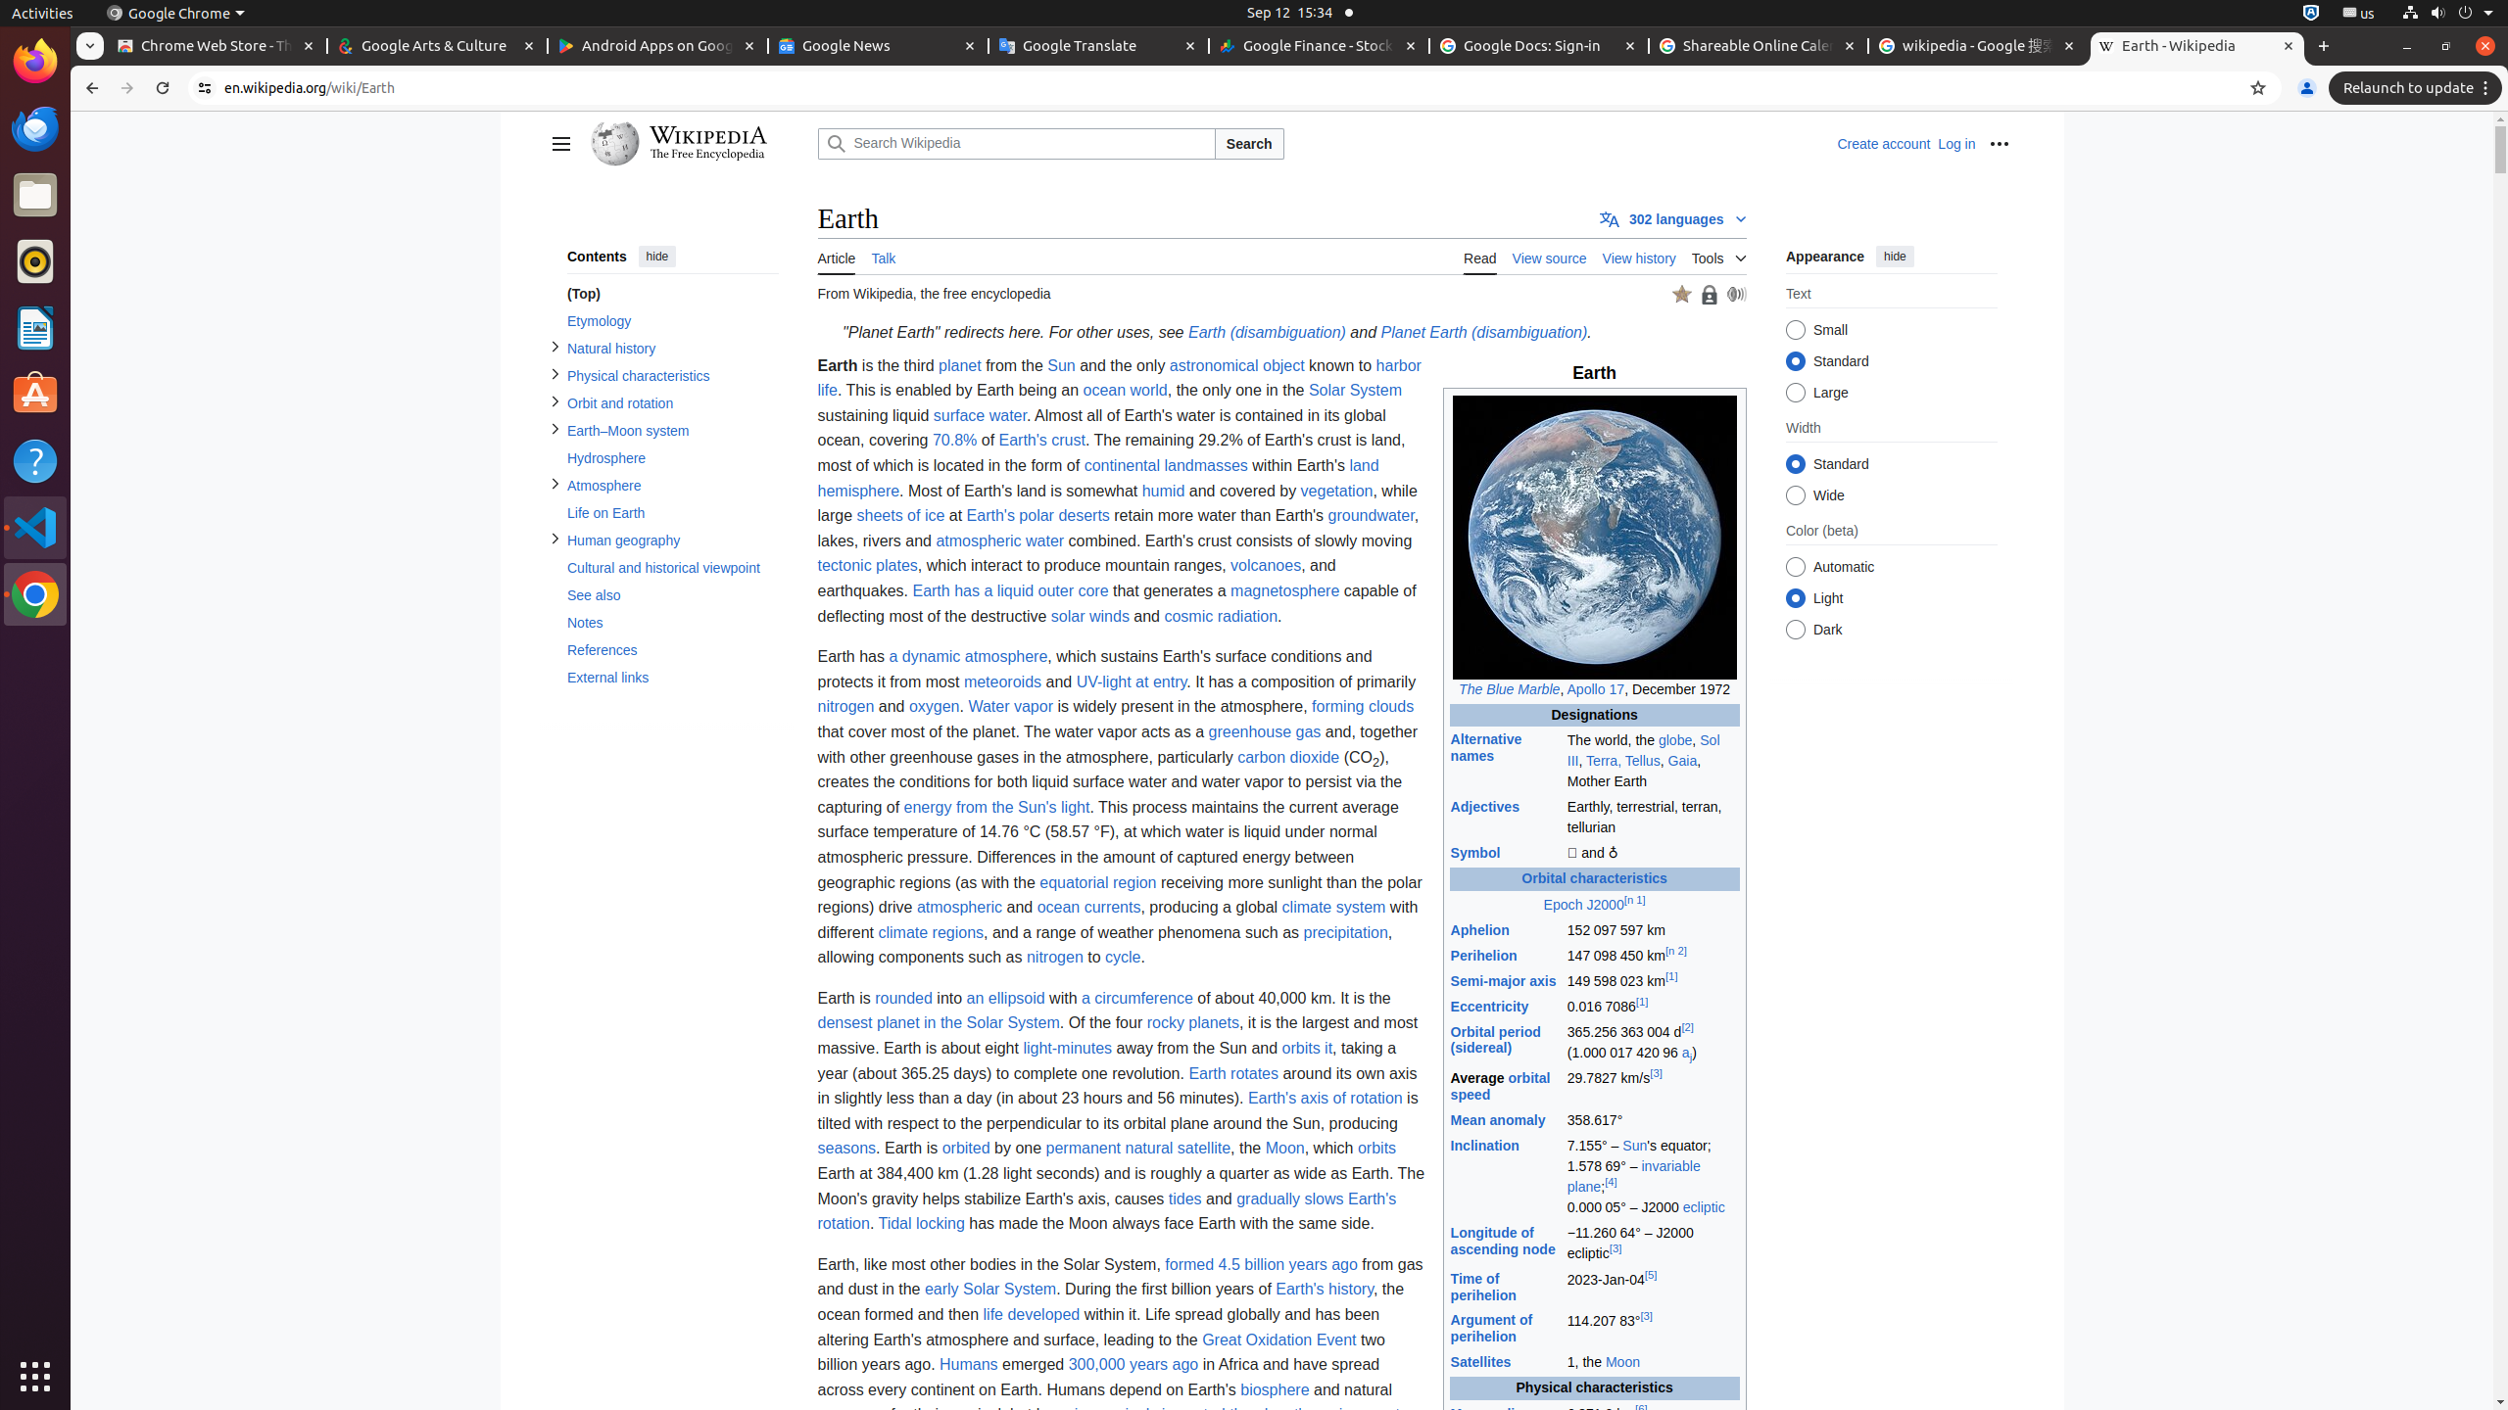 Image resolution: width=2508 pixels, height=1410 pixels. I want to click on Inclination, so click(1485, 1146).